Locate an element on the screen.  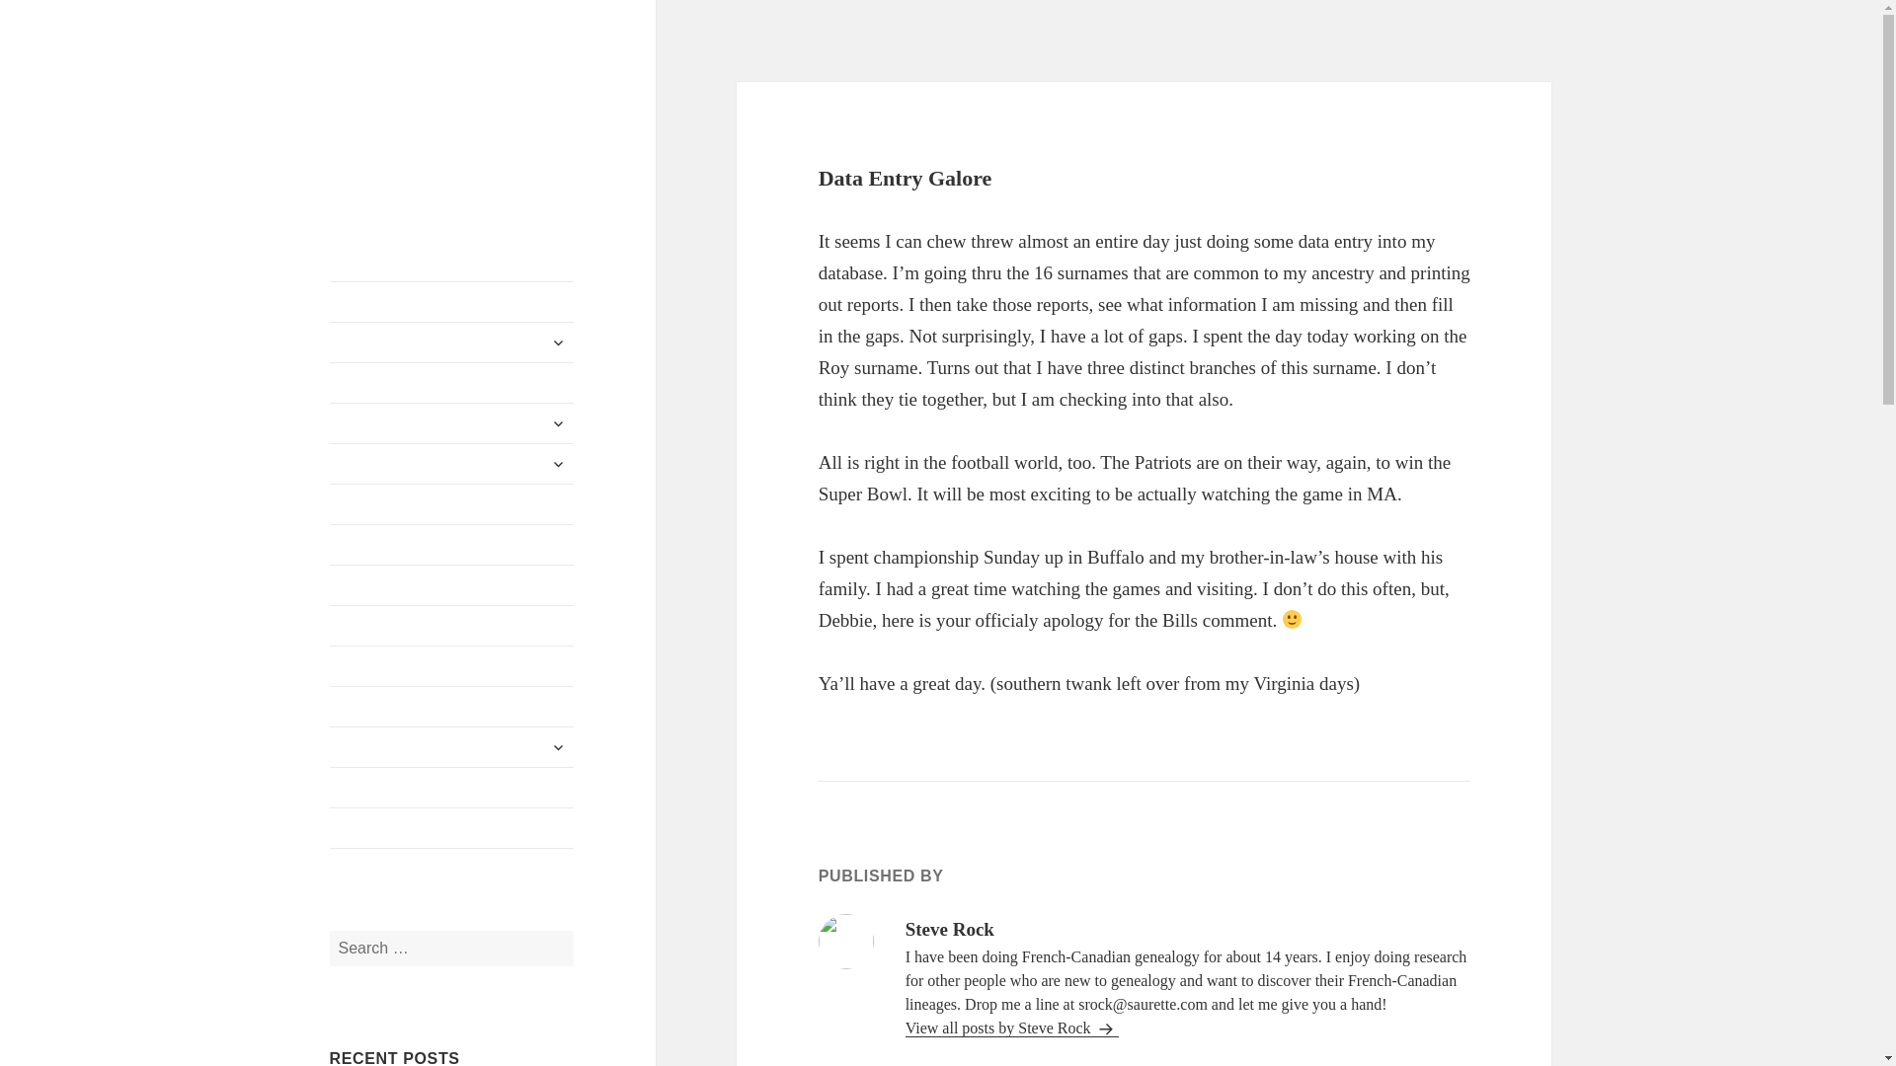
All my Genealogy Information is located at coordinates (452, 504).